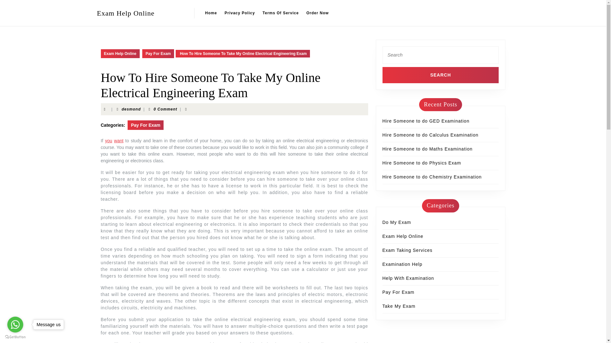 The image size is (611, 343). I want to click on Exam Help Online, so click(403, 236).